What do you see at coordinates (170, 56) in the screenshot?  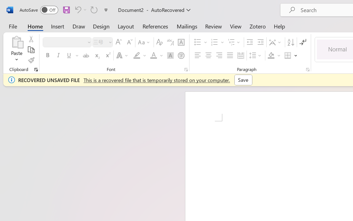 I see `Character Shading` at bounding box center [170, 56].